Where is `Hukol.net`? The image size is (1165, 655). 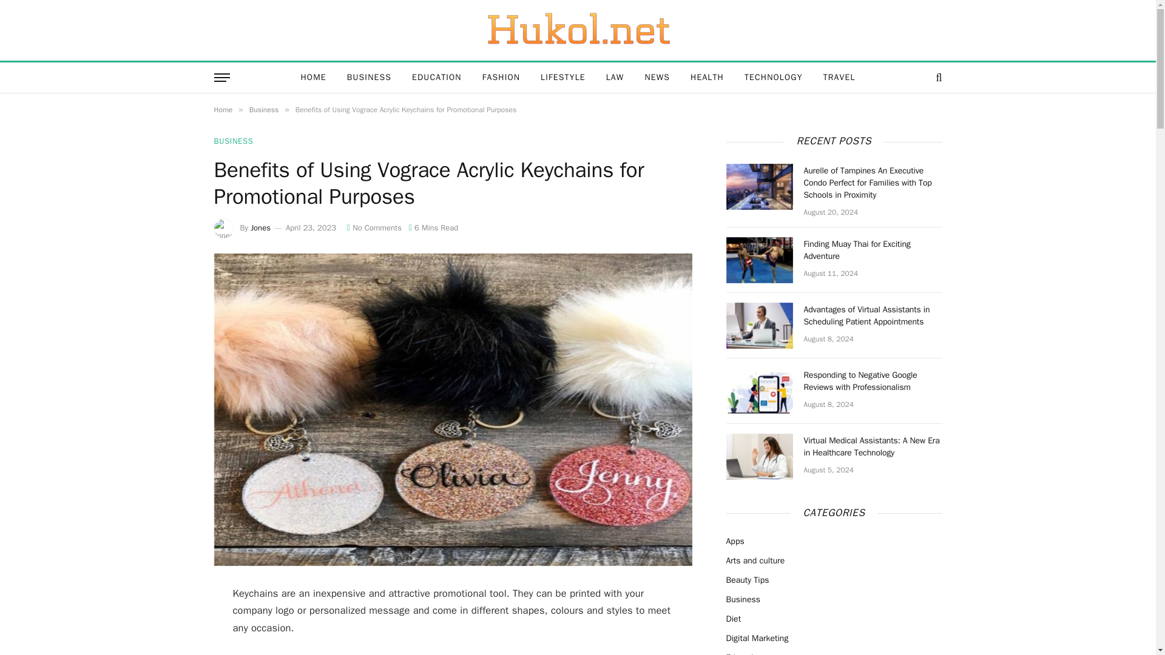
Hukol.net is located at coordinates (578, 30).